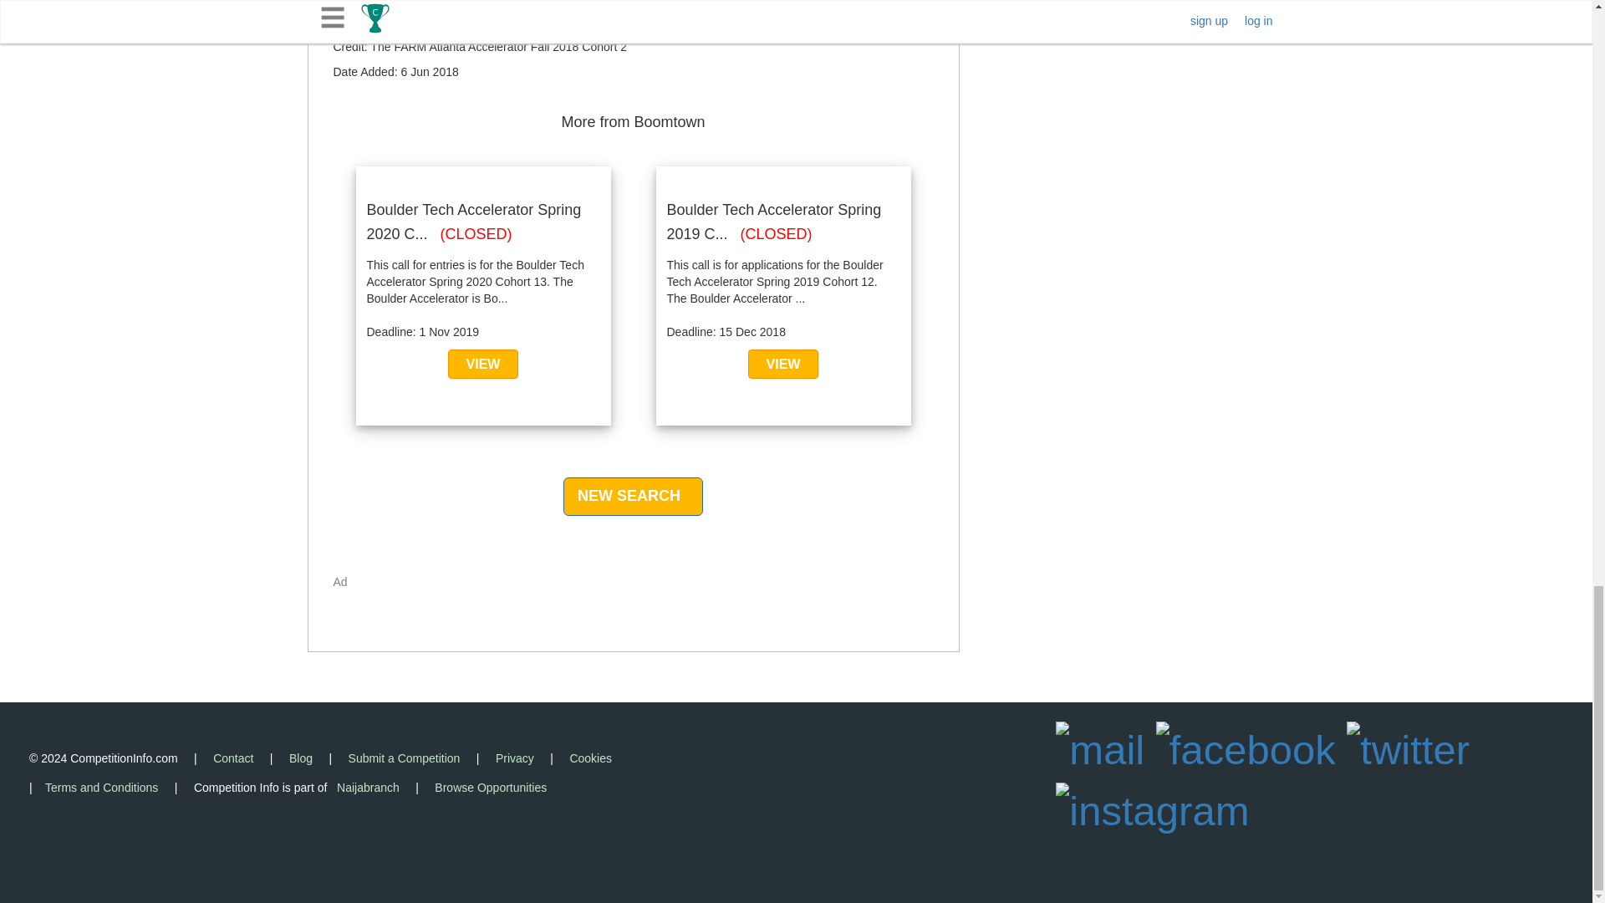 The image size is (1605, 903). Describe the element at coordinates (301, 758) in the screenshot. I see `Blog` at that location.